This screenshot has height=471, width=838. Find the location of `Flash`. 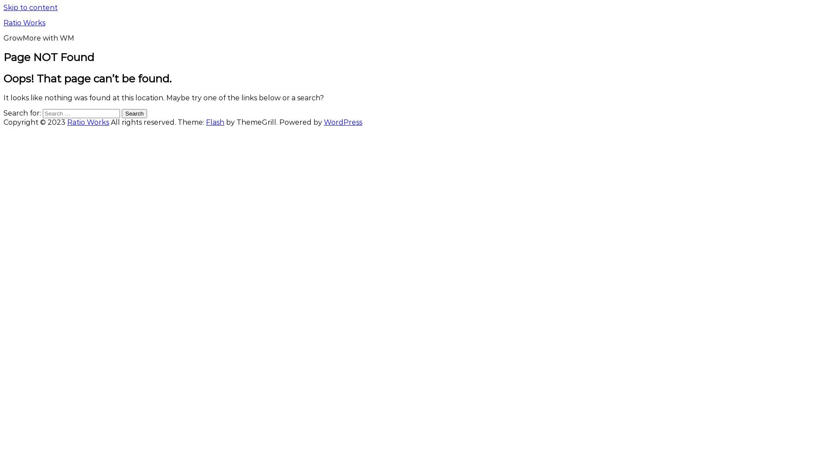

Flash is located at coordinates (215, 122).